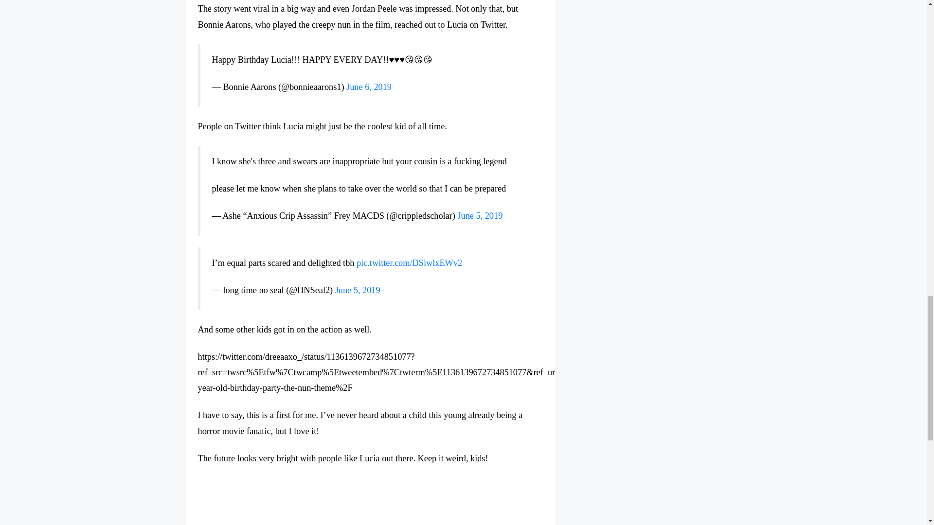  What do you see at coordinates (358, 290) in the screenshot?
I see `June 5, 2019` at bounding box center [358, 290].